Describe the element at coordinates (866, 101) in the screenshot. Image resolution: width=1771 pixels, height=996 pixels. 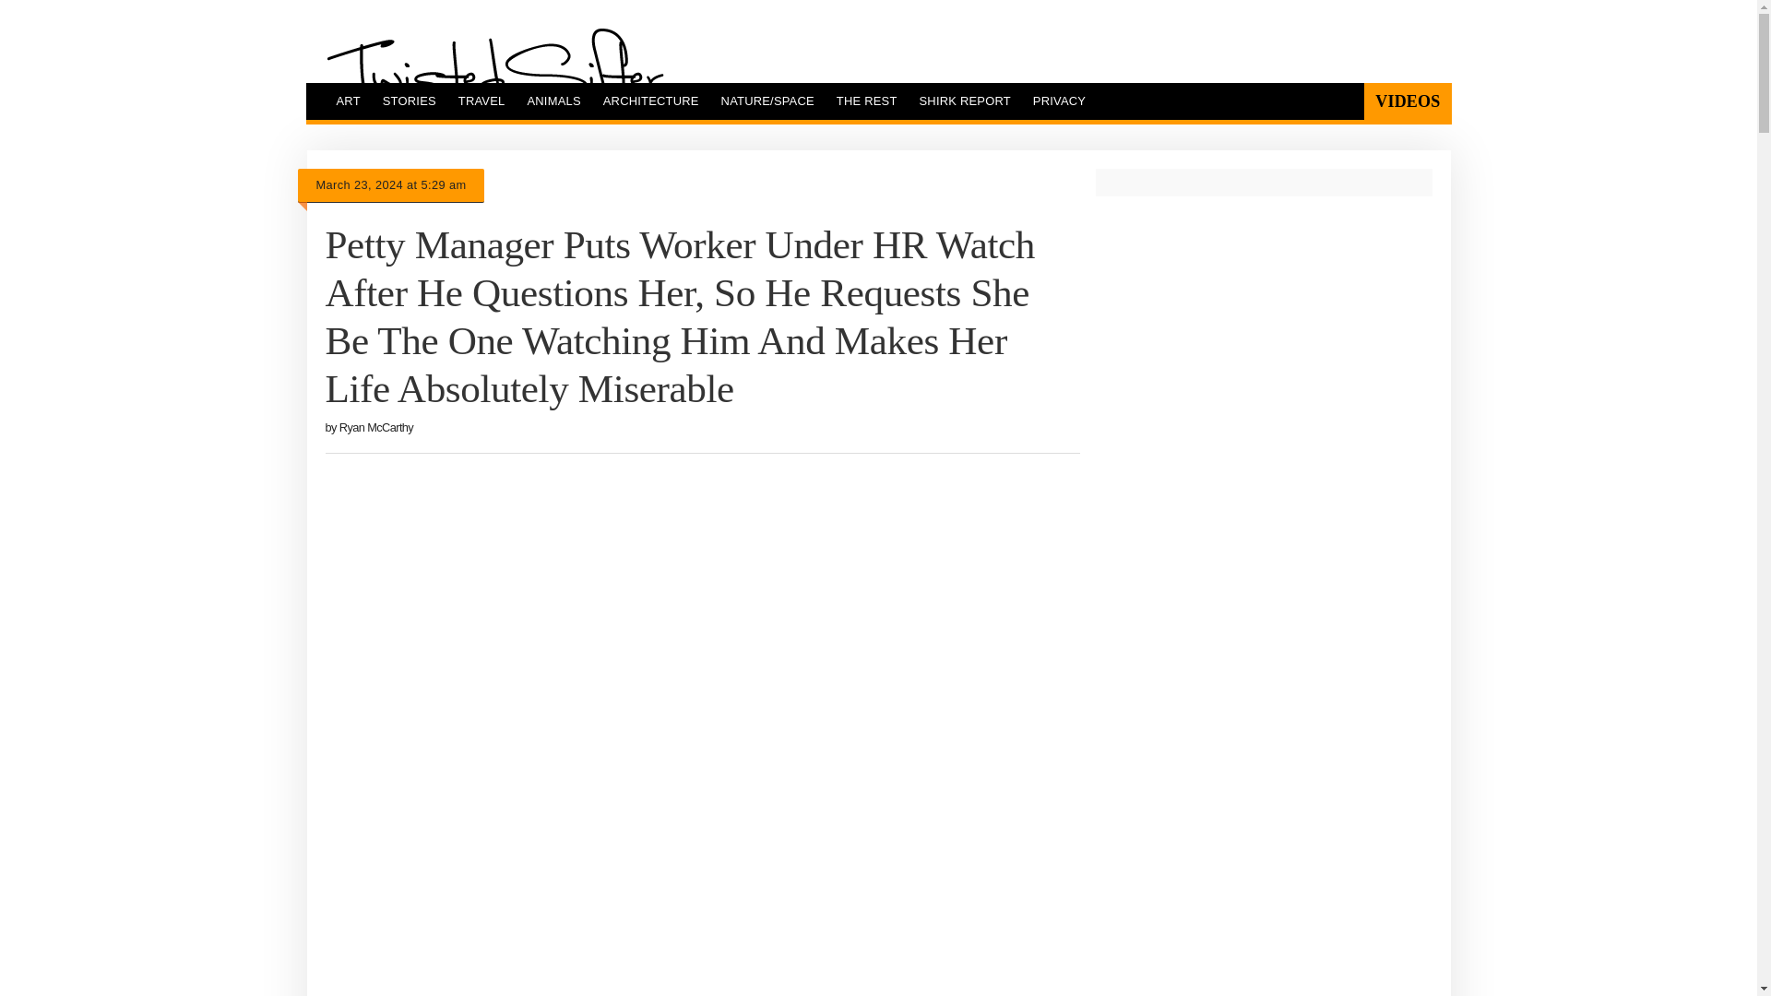
I see `THE REST` at that location.